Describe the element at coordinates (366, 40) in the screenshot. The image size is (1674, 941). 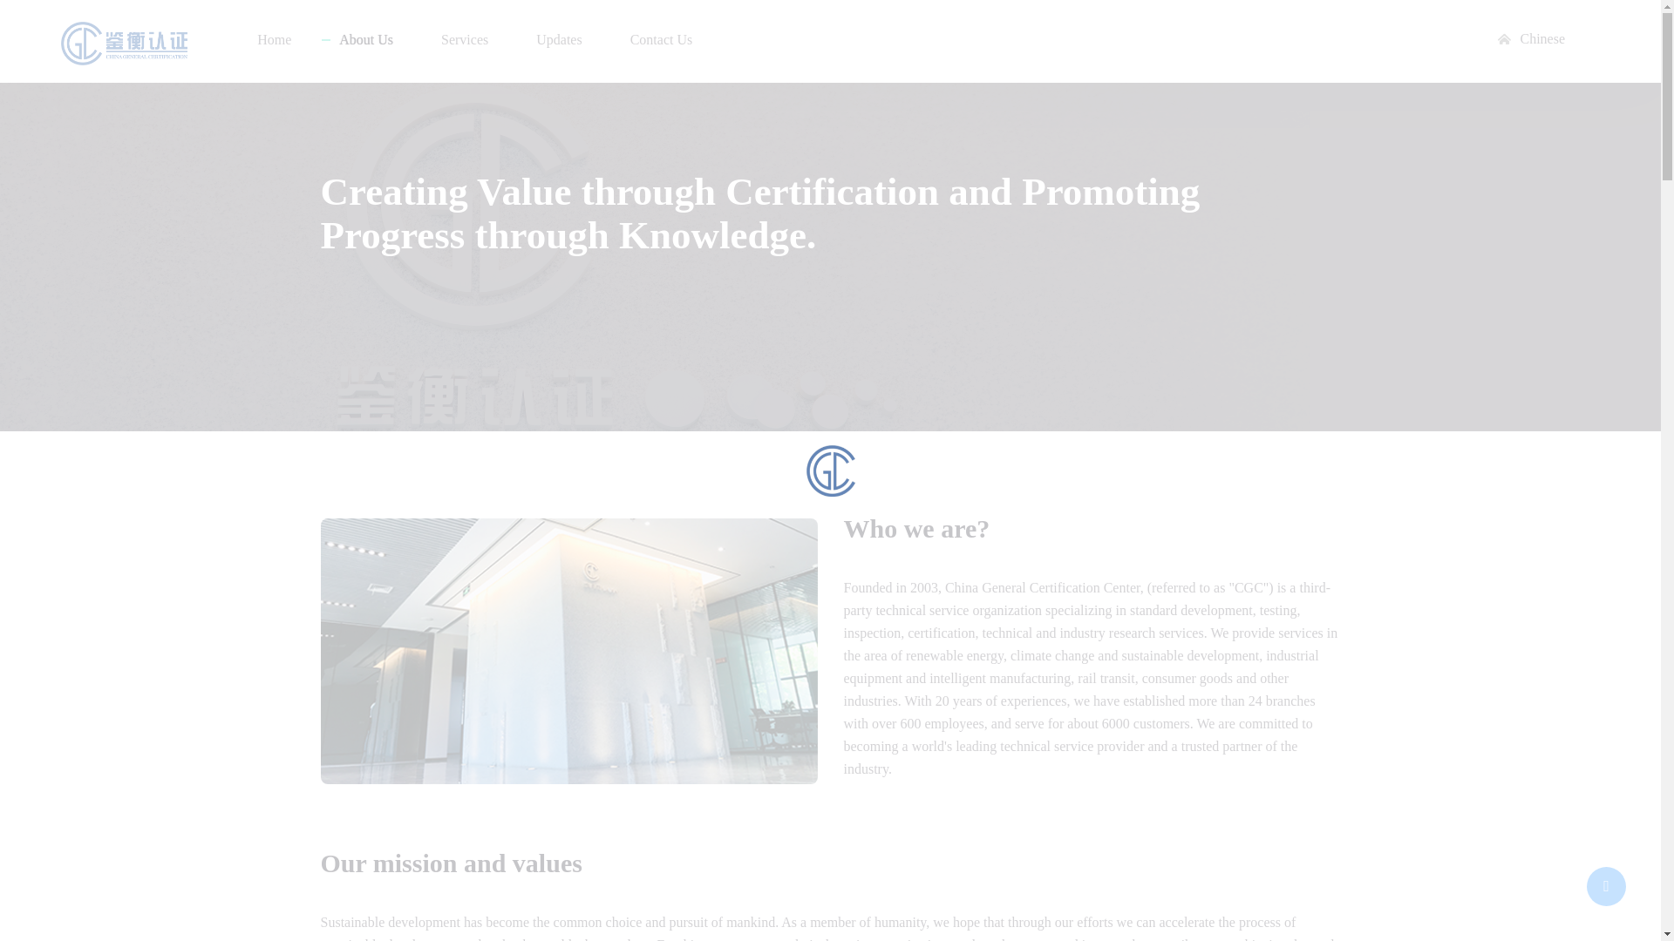
I see `About Us` at that location.